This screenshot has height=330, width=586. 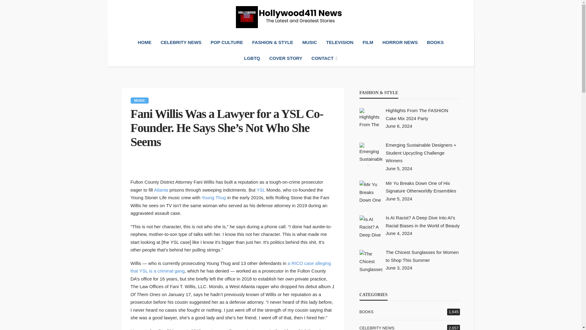 I want to click on MUSIC, so click(x=140, y=100).